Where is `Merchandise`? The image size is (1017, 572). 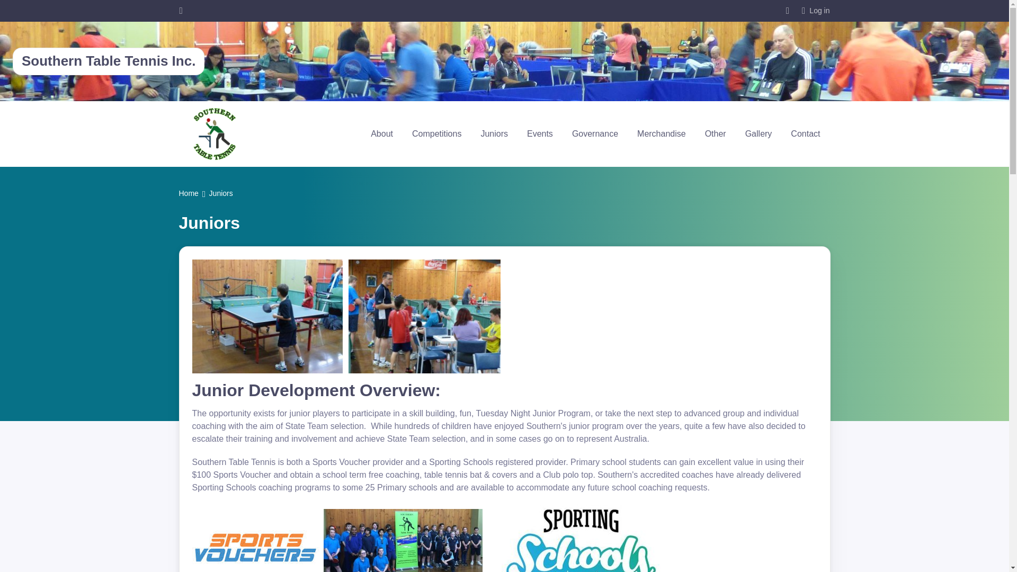
Merchandise is located at coordinates (661, 133).